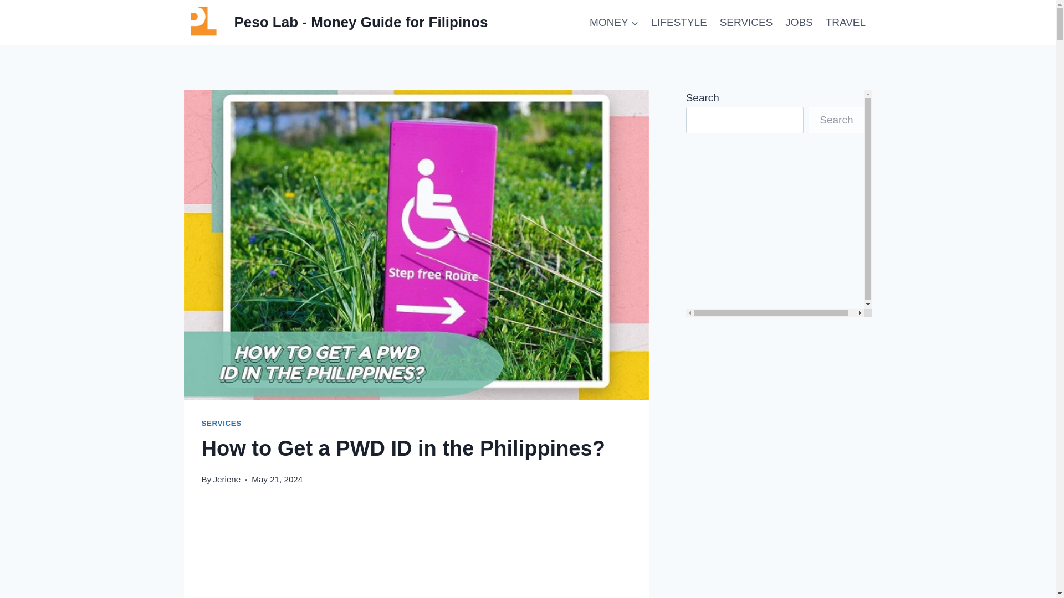  Describe the element at coordinates (222, 423) in the screenshot. I see `SERVICES` at that location.